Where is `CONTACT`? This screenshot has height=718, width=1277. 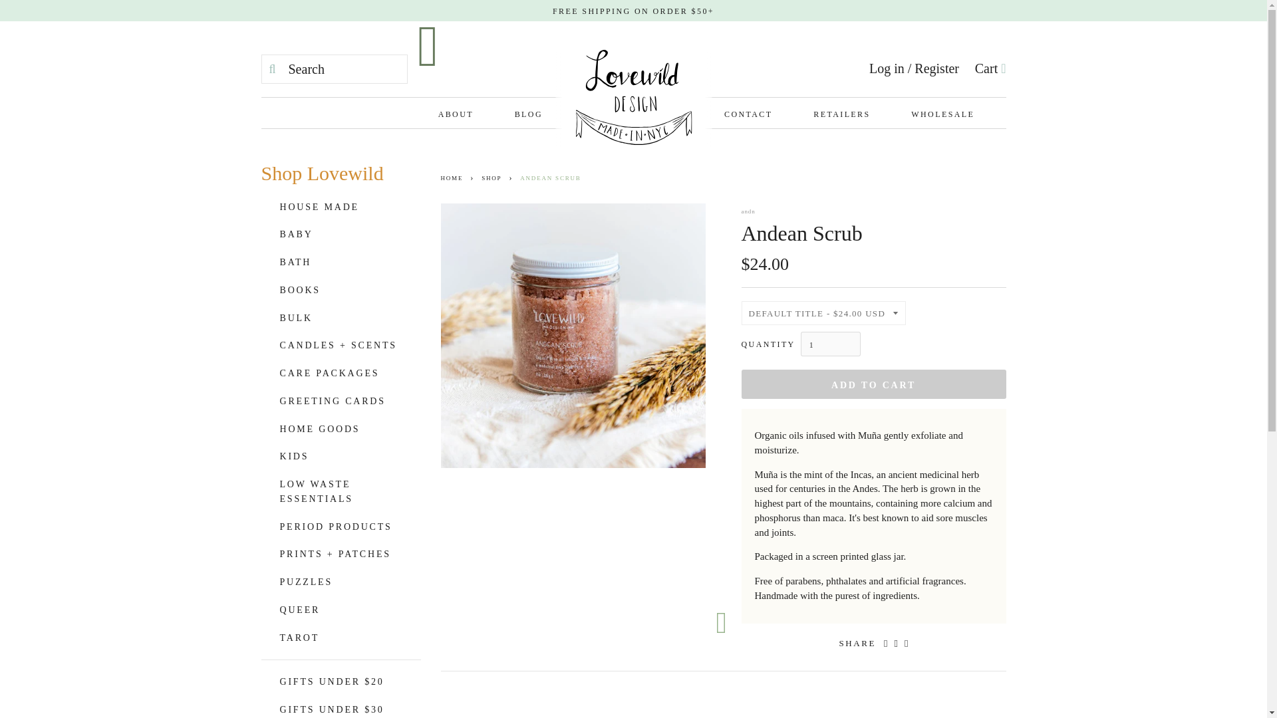 CONTACT is located at coordinates (748, 113).